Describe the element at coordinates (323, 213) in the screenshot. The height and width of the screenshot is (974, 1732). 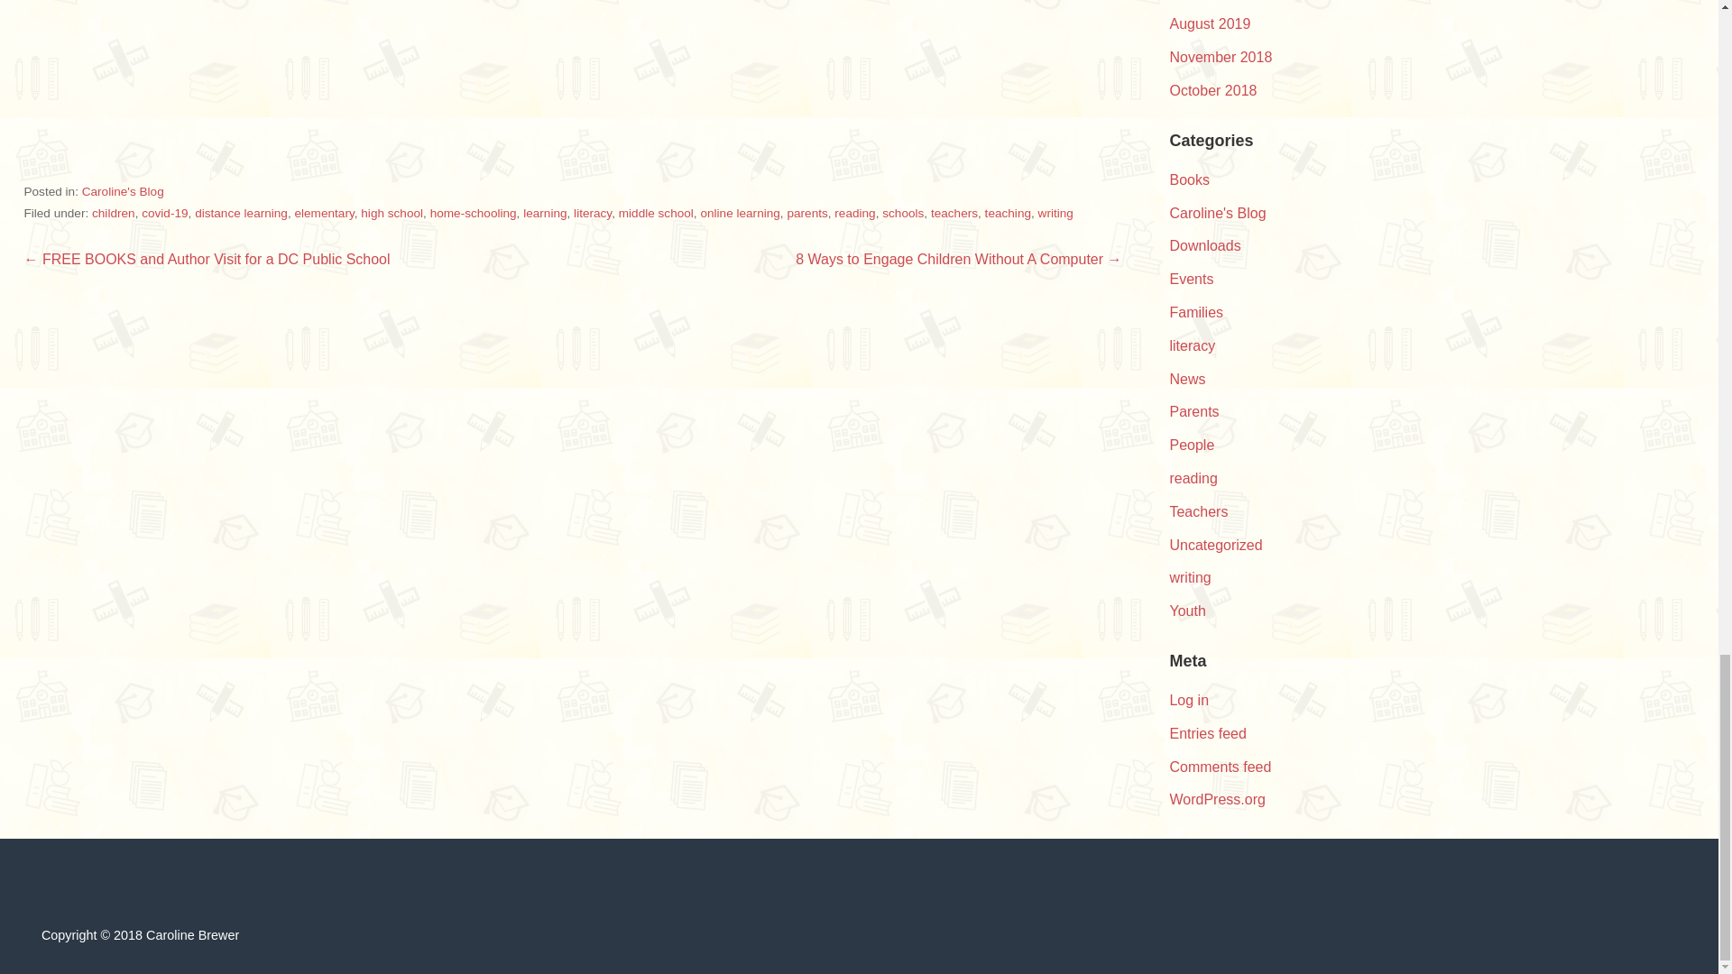
I see `elementary` at that location.